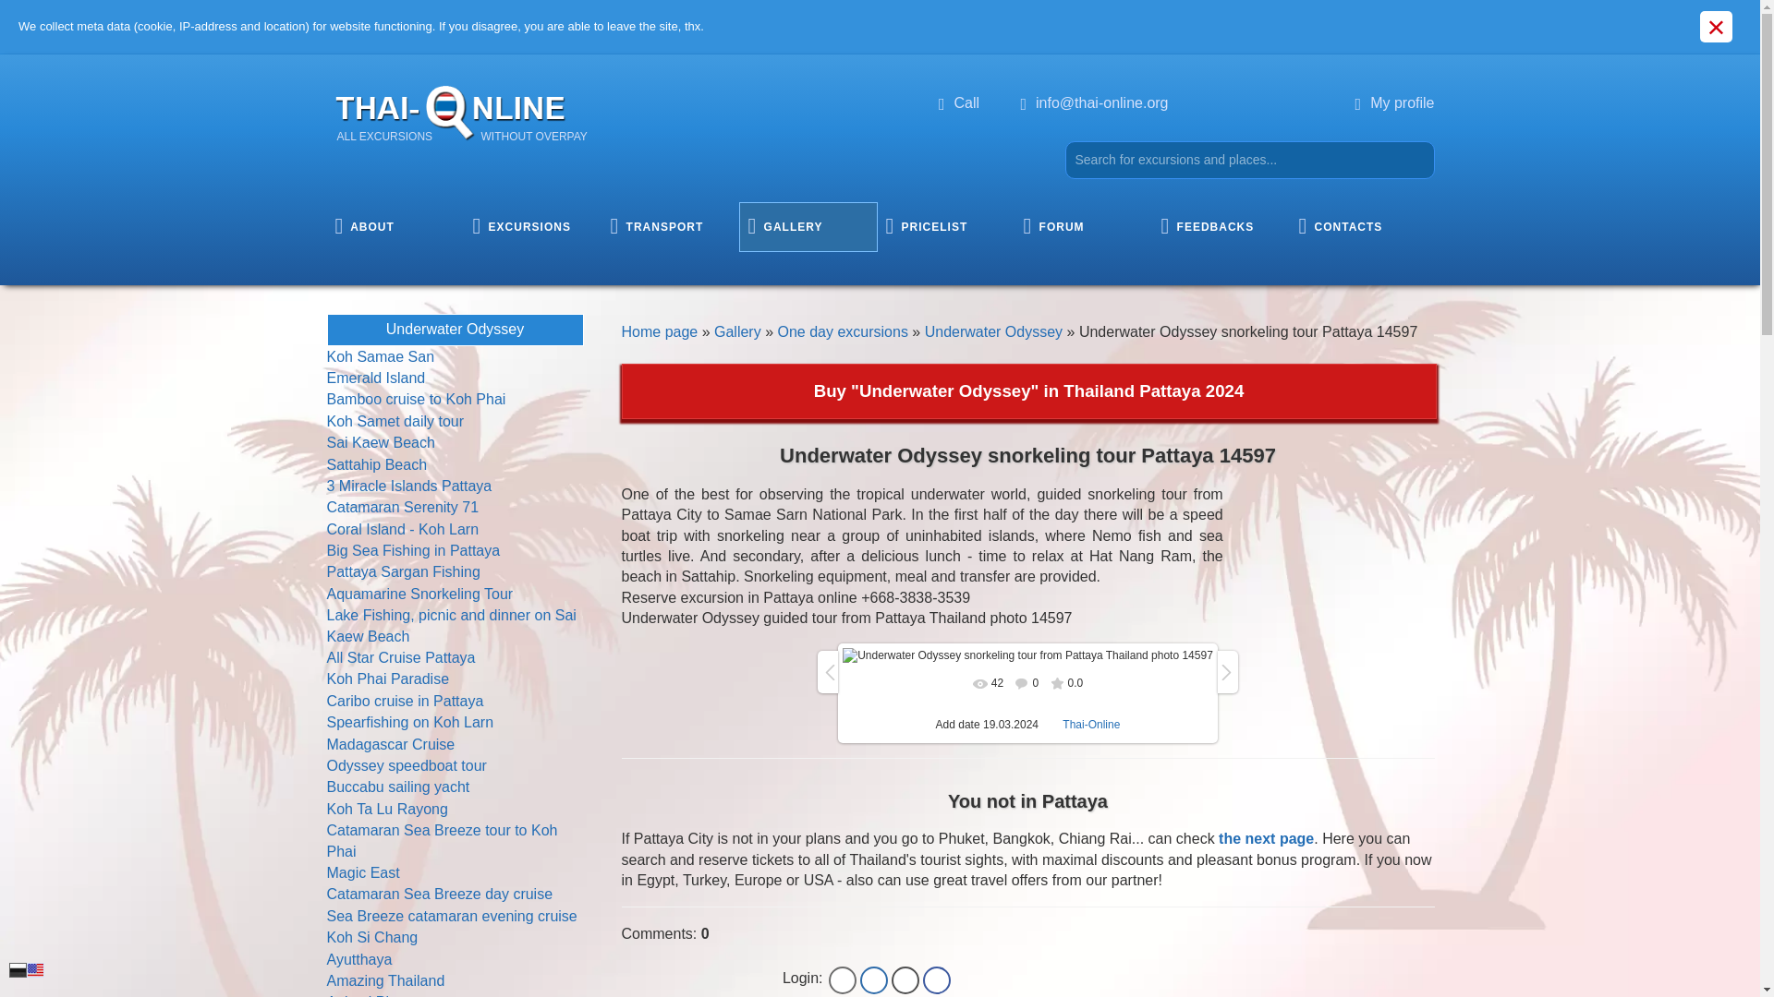  I want to click on Call, so click(958, 102).